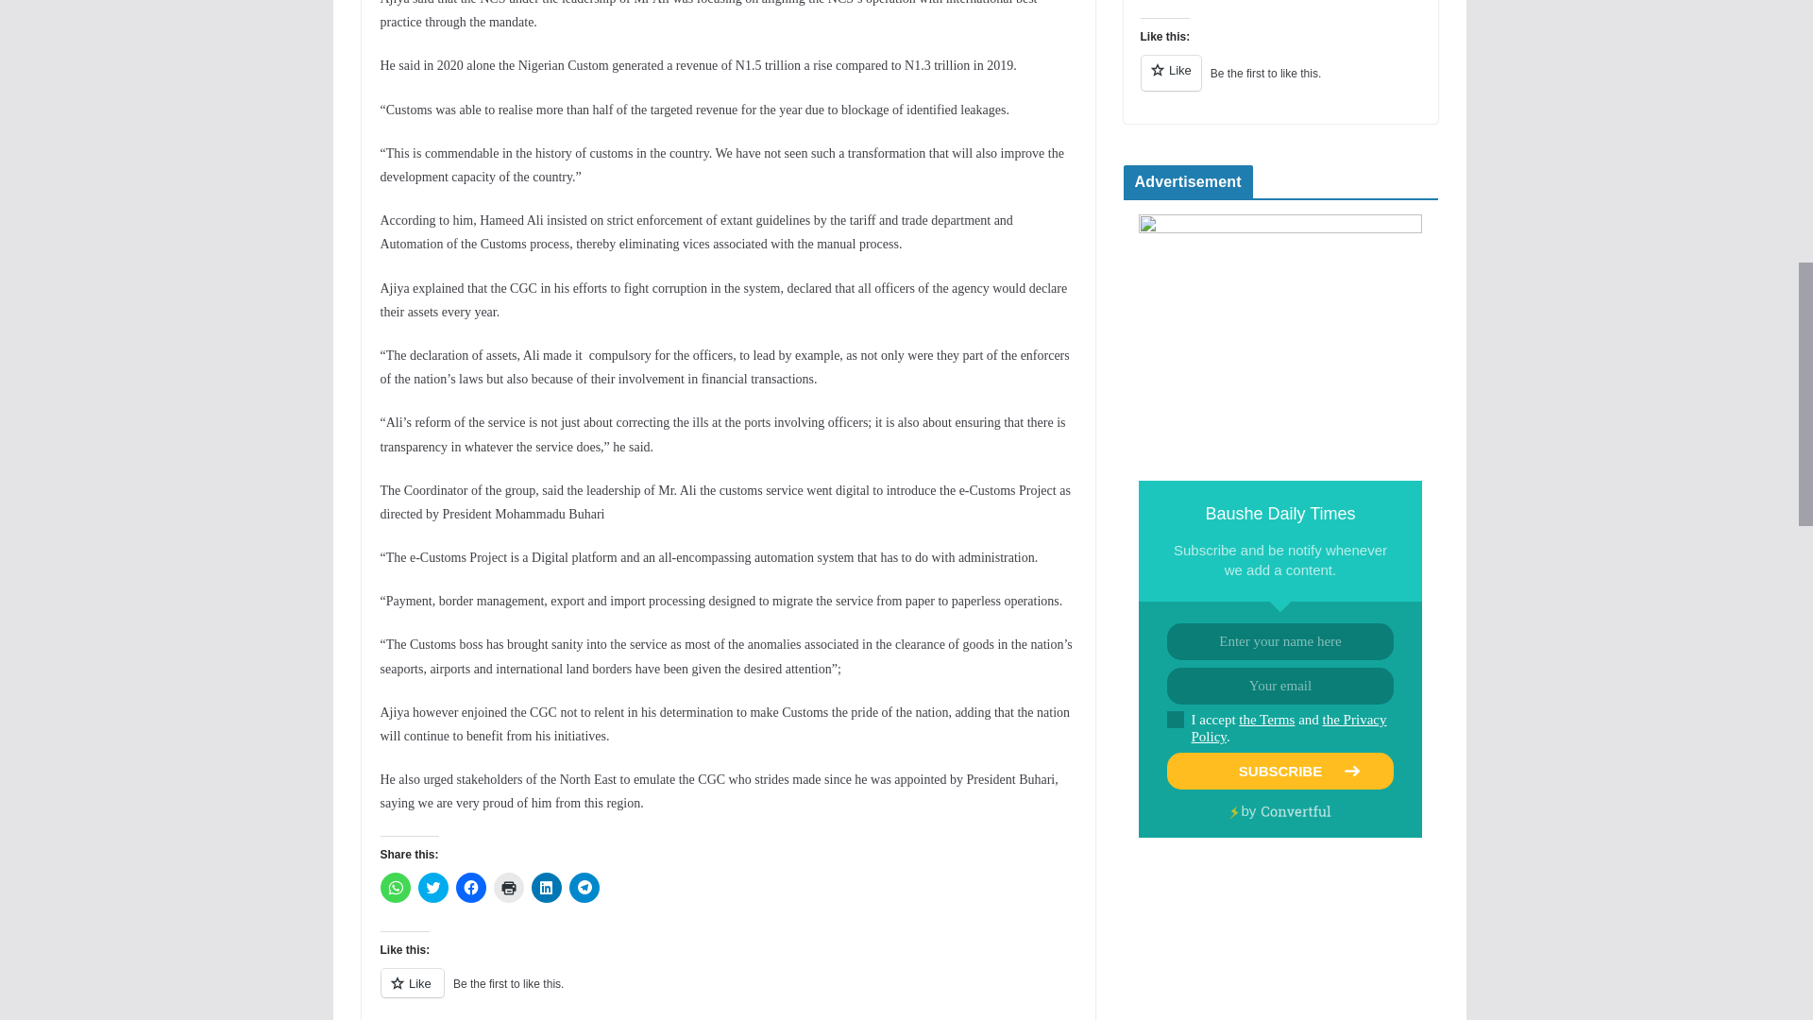 The width and height of the screenshot is (1813, 1020). What do you see at coordinates (394, 888) in the screenshot?
I see `Click to share on WhatsApp` at bounding box center [394, 888].